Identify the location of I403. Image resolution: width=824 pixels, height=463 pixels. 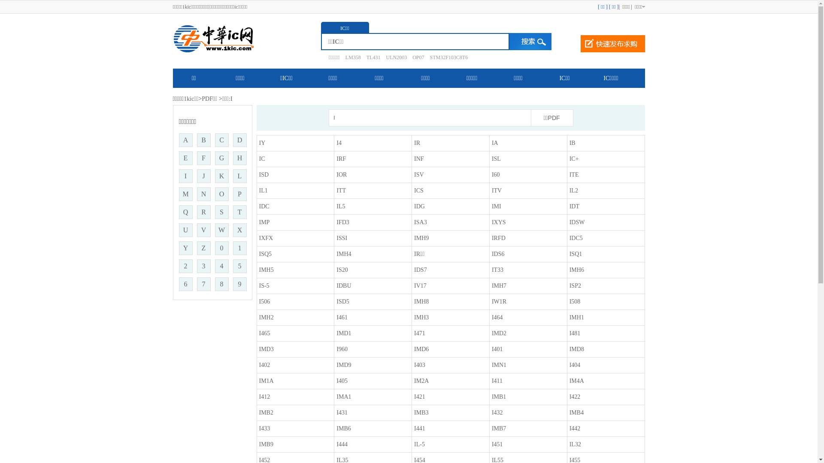
(420, 365).